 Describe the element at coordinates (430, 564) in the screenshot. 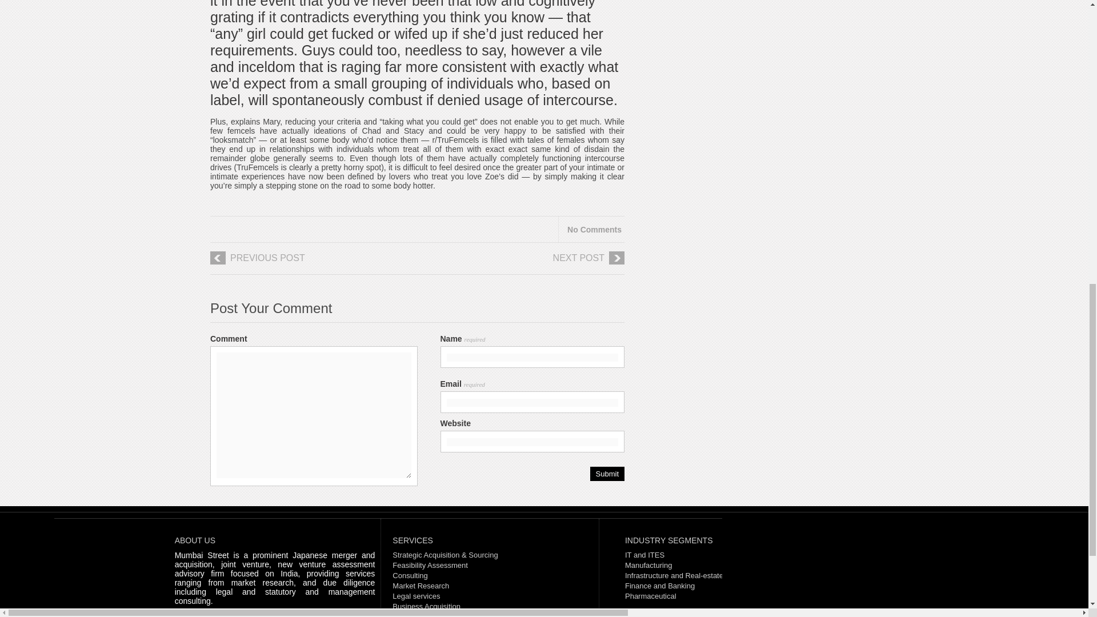

I see `Feasibility Assessment` at that location.